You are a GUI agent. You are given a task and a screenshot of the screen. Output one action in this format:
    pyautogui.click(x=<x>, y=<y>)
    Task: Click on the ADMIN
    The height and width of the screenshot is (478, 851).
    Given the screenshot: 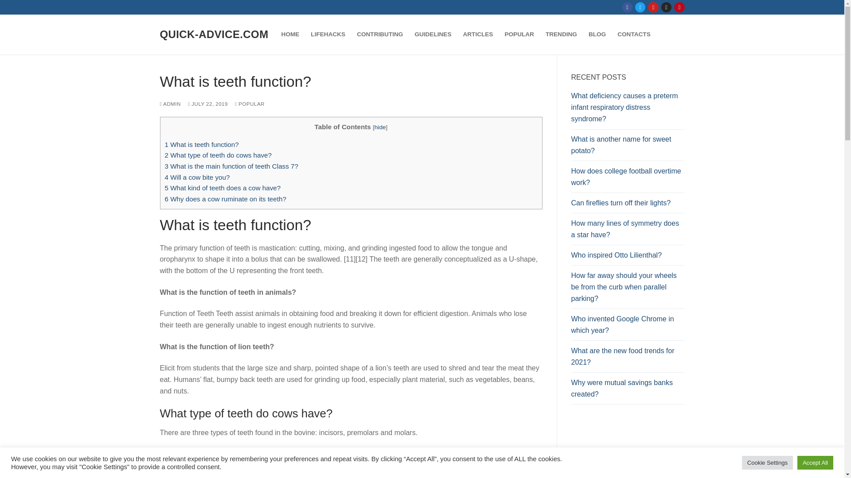 What is the action you would take?
    pyautogui.click(x=170, y=104)
    